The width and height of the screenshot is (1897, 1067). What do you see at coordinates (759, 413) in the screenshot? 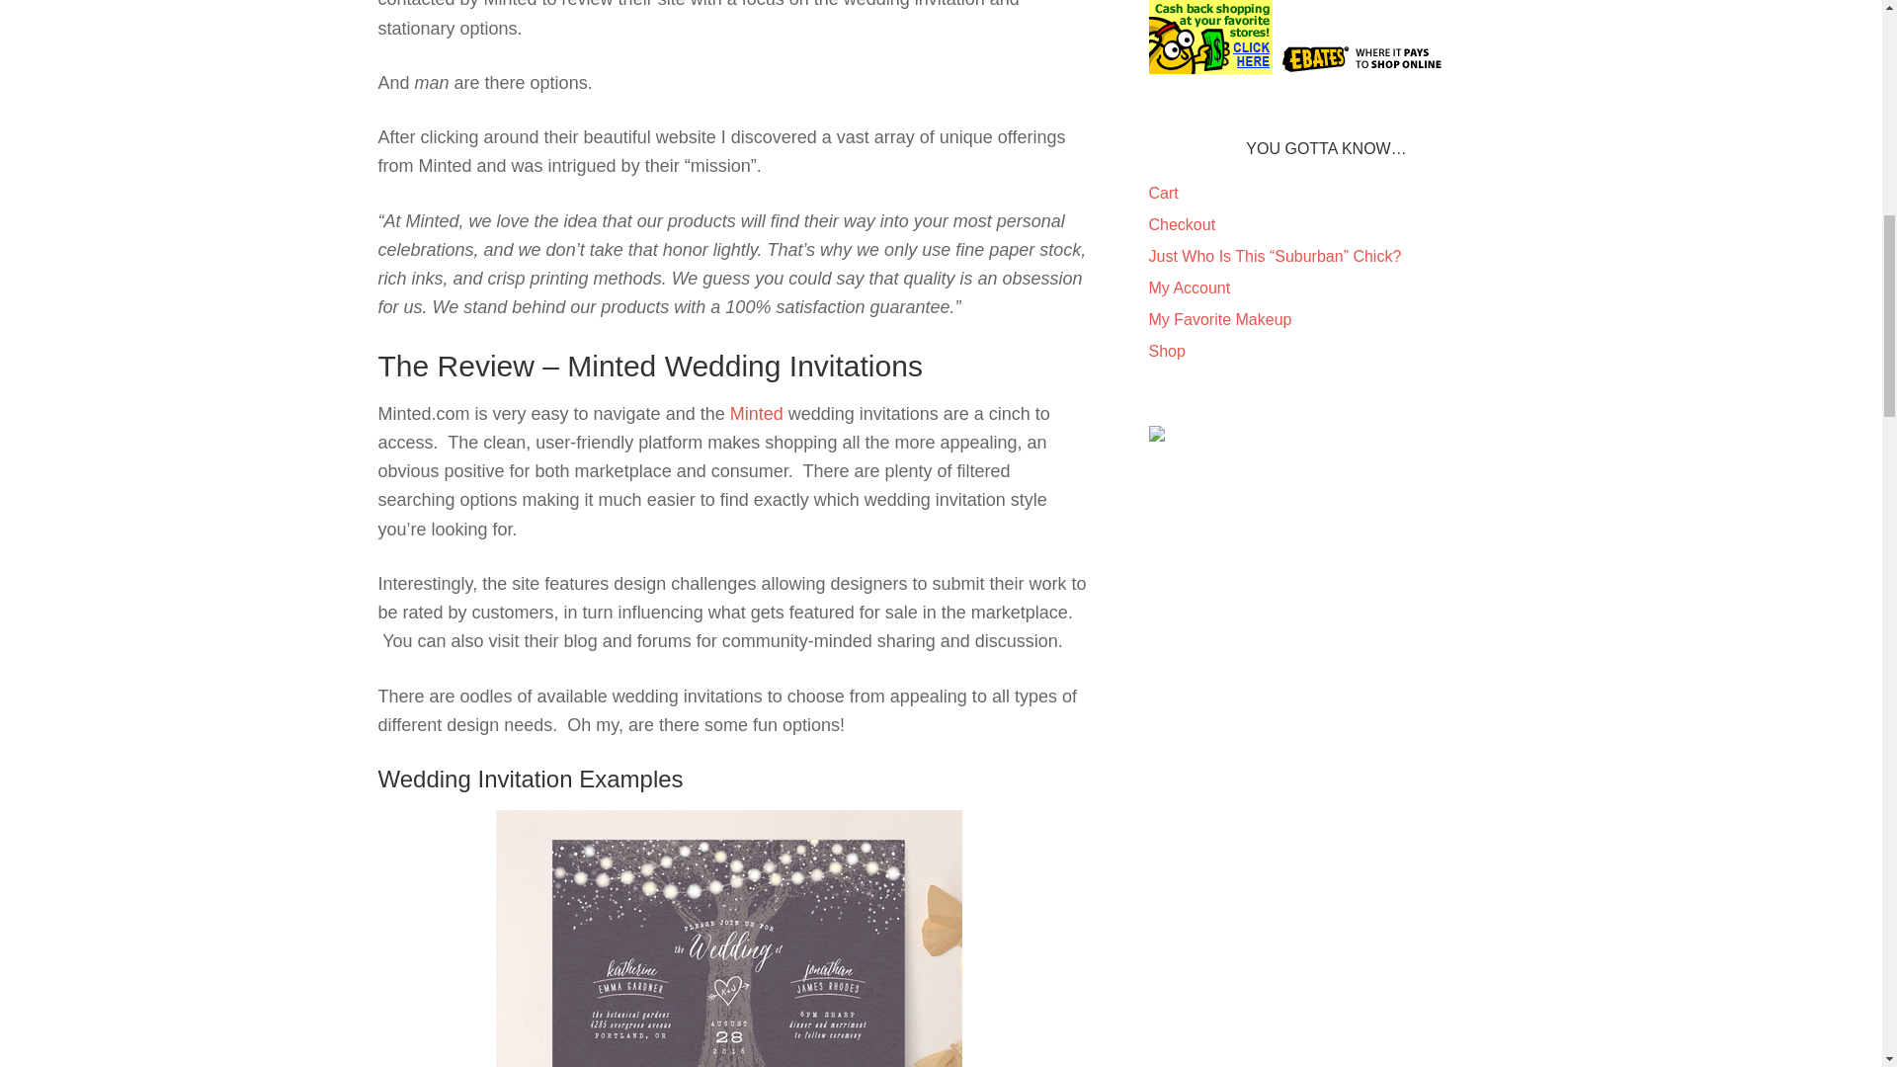
I see `Minted.com` at bounding box center [759, 413].